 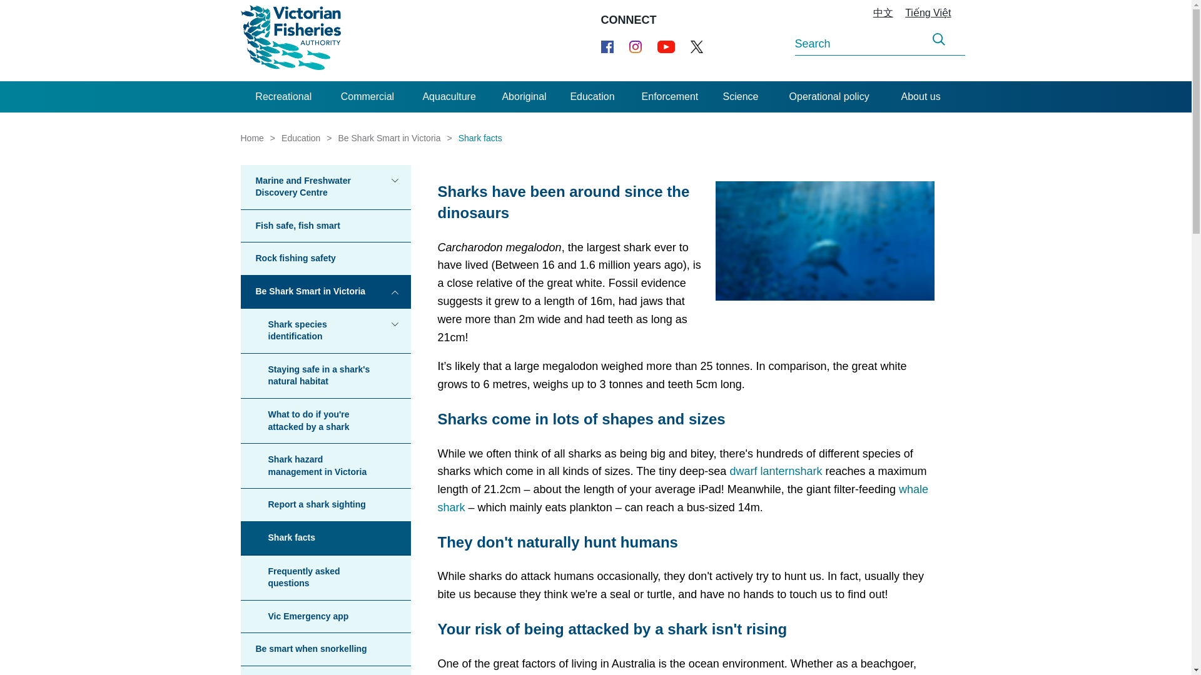 I want to click on Instagram, so click(x=636, y=46).